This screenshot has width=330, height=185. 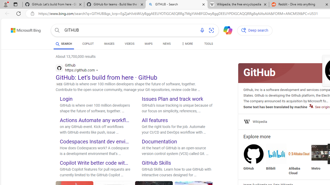 I want to click on Wikipedia, the free encyclopedia, so click(x=238, y=5).